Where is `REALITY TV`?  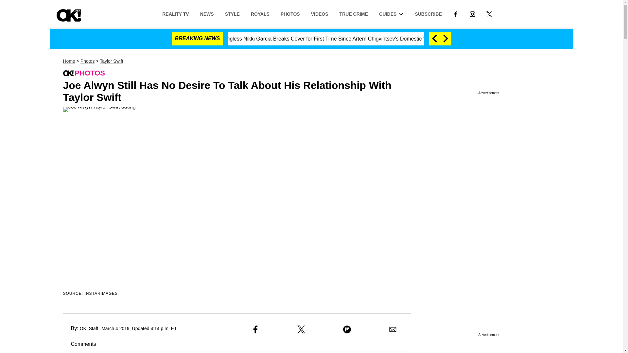
REALITY TV is located at coordinates (175, 13).